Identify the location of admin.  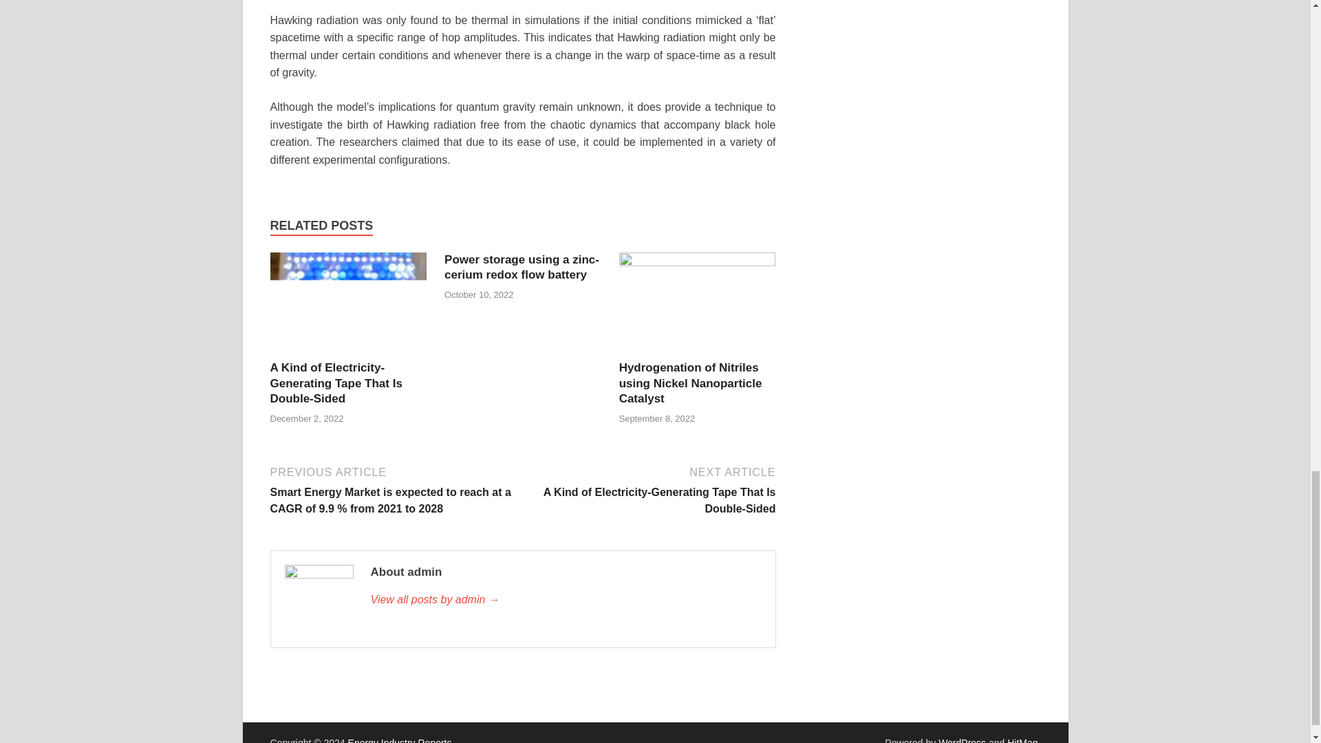
(565, 600).